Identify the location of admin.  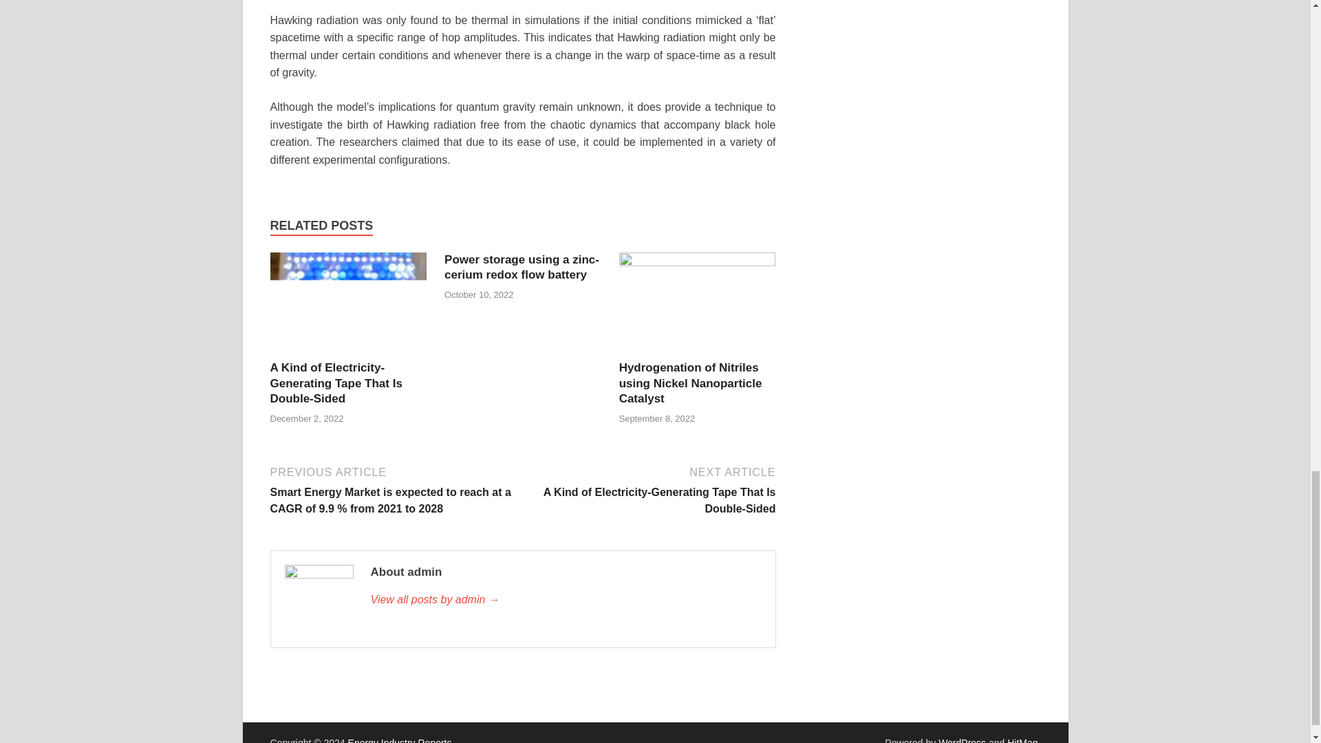
(565, 600).